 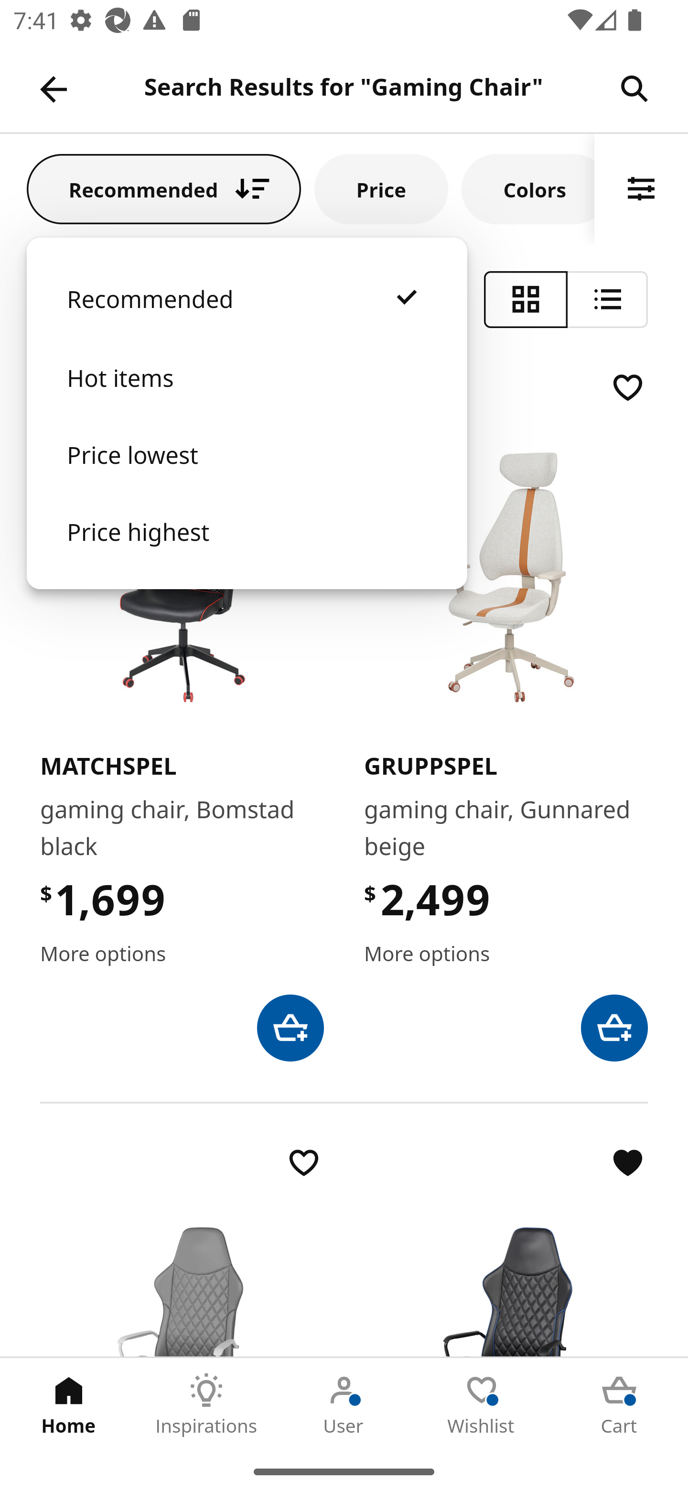 What do you see at coordinates (619, 1404) in the screenshot?
I see `Cart
Tab 5 of 5` at bounding box center [619, 1404].